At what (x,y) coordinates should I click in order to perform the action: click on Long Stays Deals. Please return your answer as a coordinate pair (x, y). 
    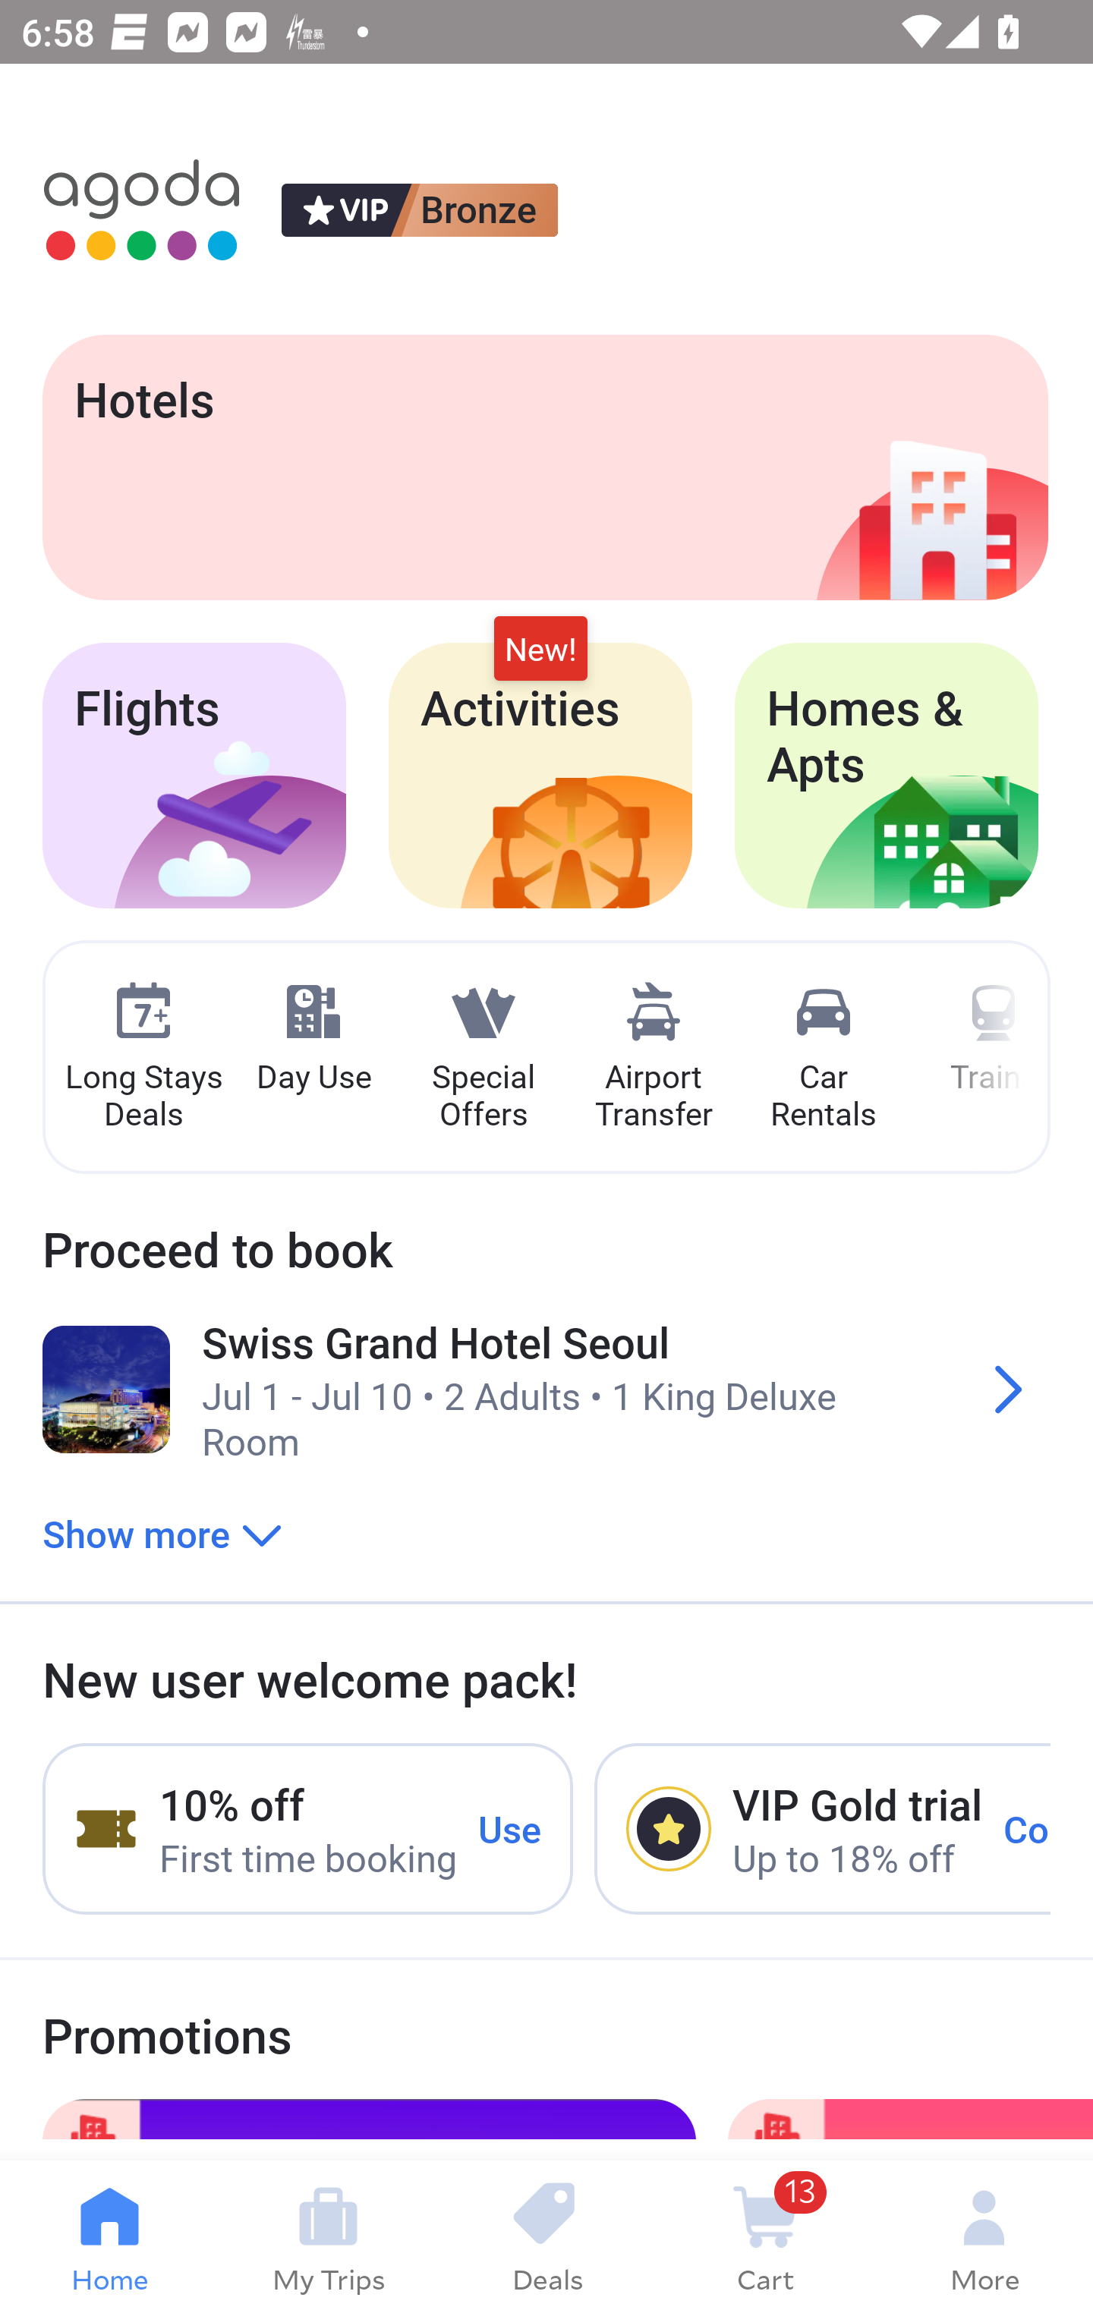
    Looking at the image, I should click on (143, 1058).